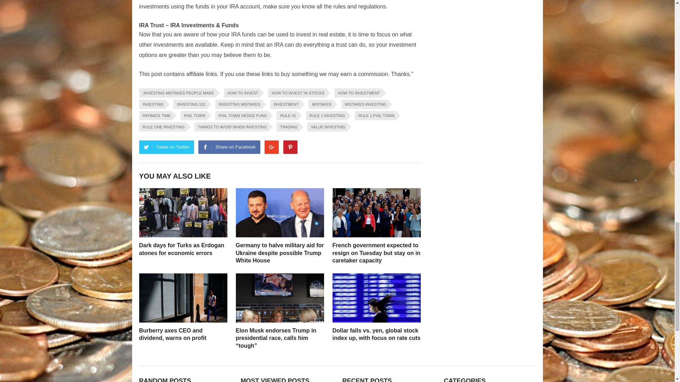  What do you see at coordinates (242, 93) in the screenshot?
I see `HOW TO INVEST` at bounding box center [242, 93].